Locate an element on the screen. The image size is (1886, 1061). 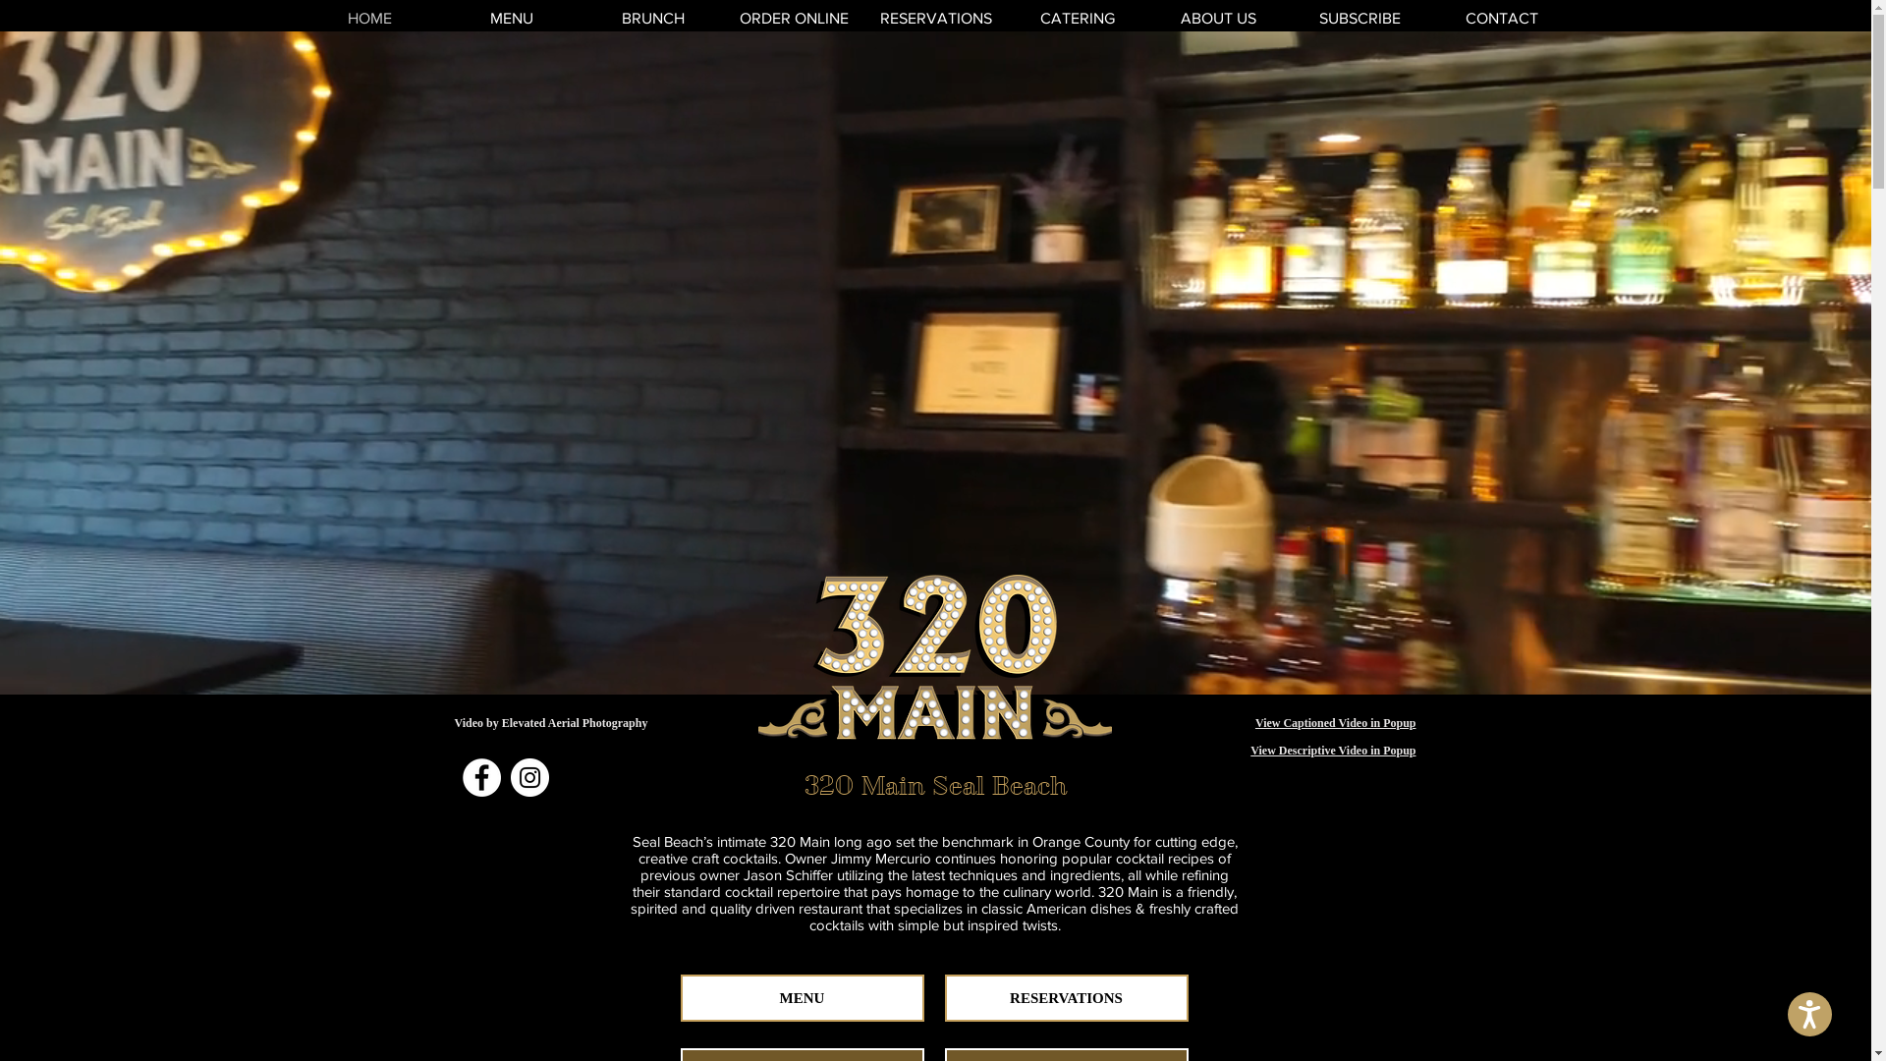
RESERVATIONS is located at coordinates (935, 18).